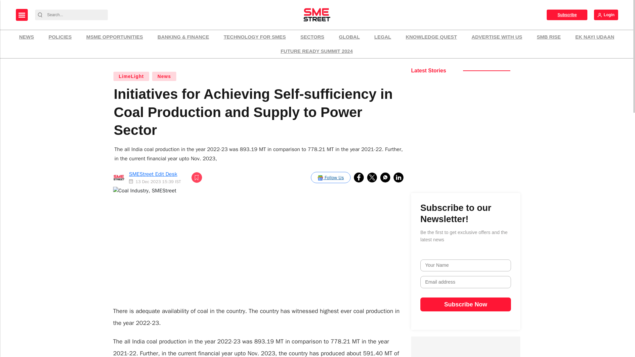  What do you see at coordinates (114, 37) in the screenshot?
I see `MSME OPPORTUNITIES` at bounding box center [114, 37].